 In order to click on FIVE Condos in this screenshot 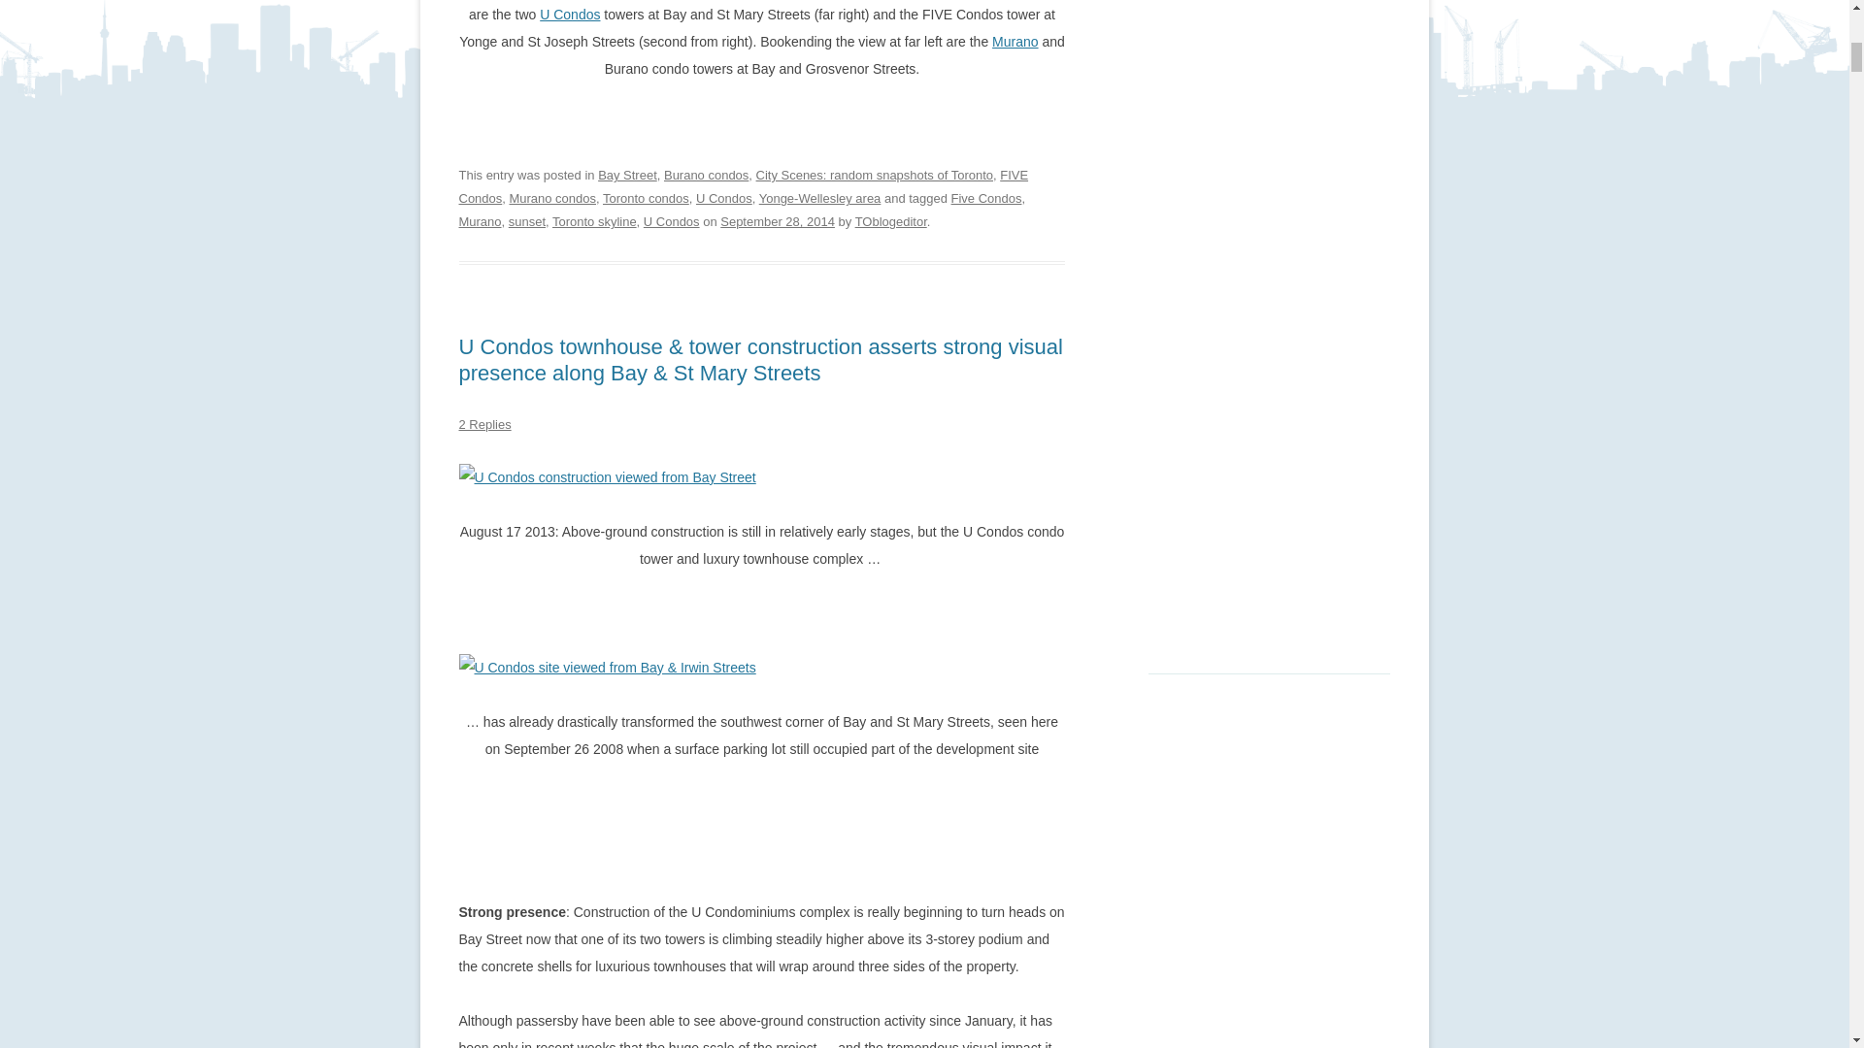, I will do `click(744, 186)`.